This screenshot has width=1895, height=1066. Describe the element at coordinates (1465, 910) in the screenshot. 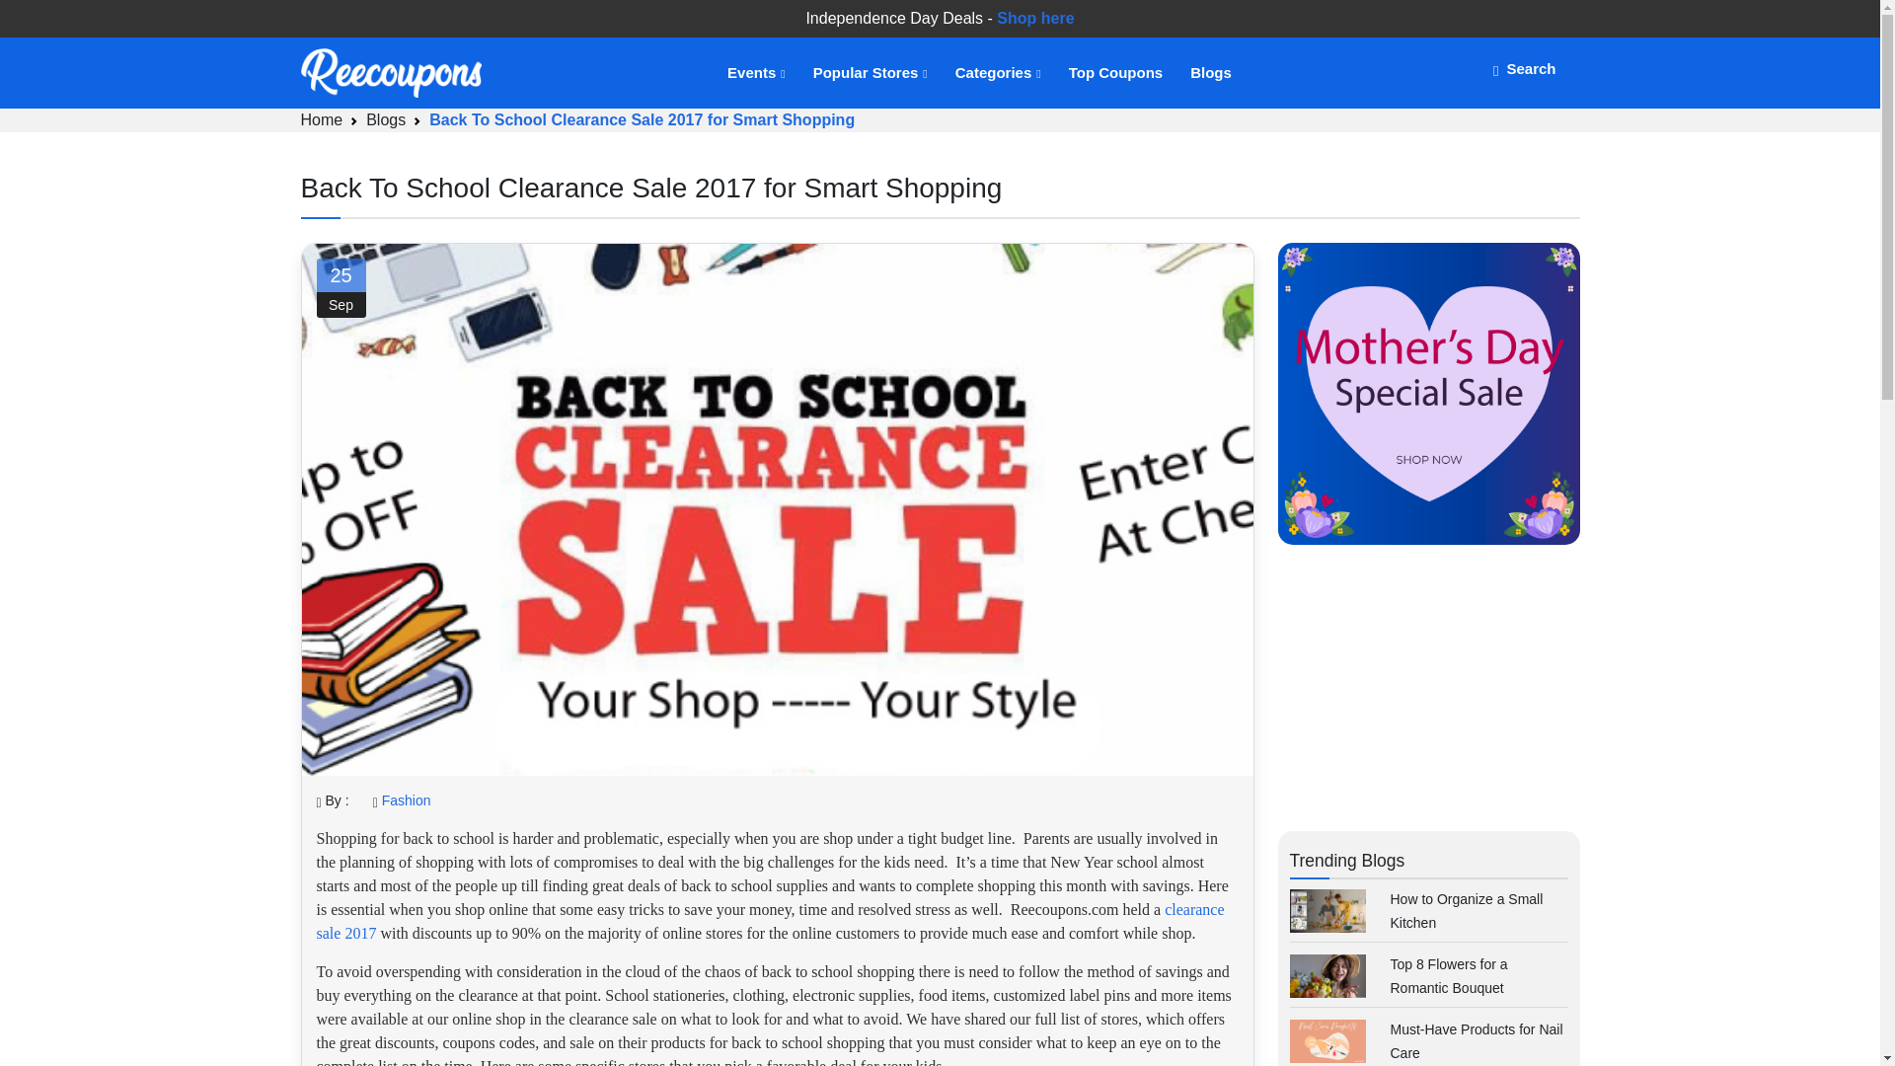

I see `How to Organize a Small Kitchen` at that location.